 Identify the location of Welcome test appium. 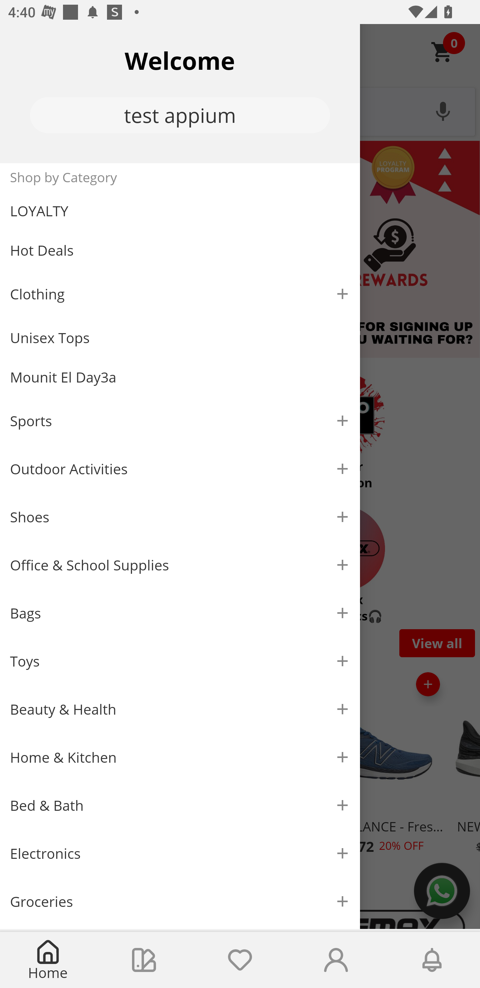
(180, 93).